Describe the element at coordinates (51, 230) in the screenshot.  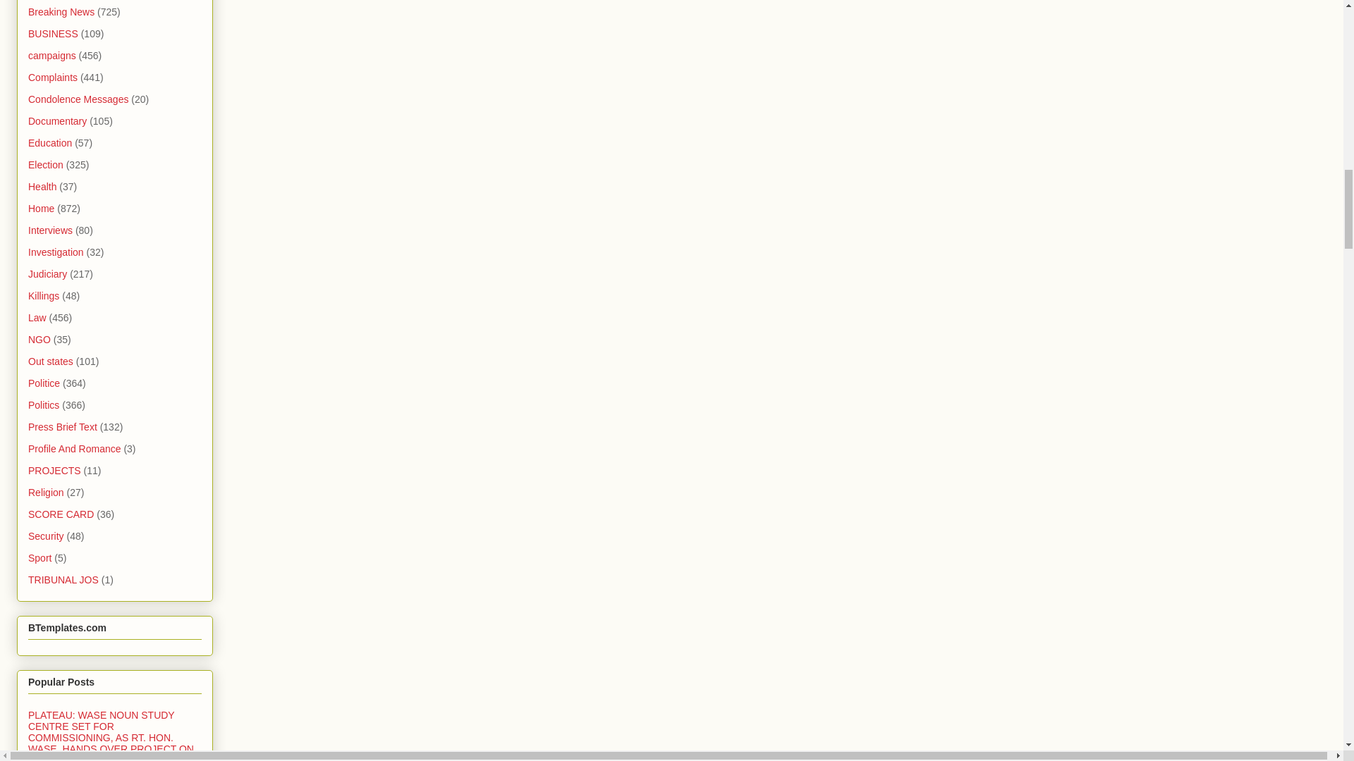
I see `Interviews` at that location.